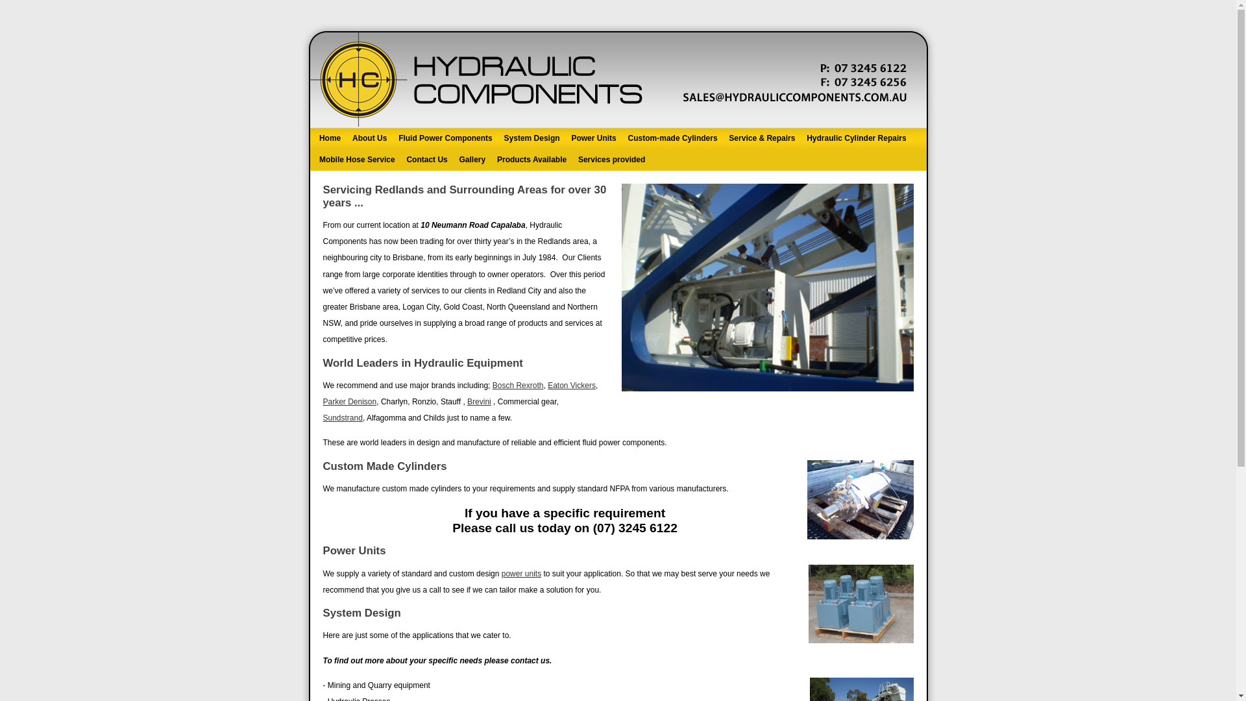  What do you see at coordinates (427, 160) in the screenshot?
I see `Contact Us` at bounding box center [427, 160].